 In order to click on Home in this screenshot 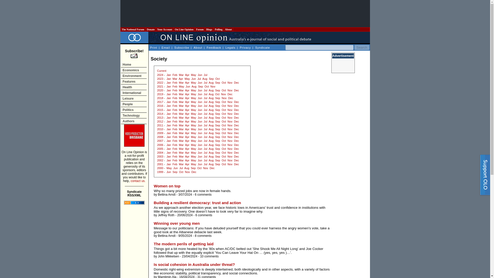, I will do `click(134, 64)`.